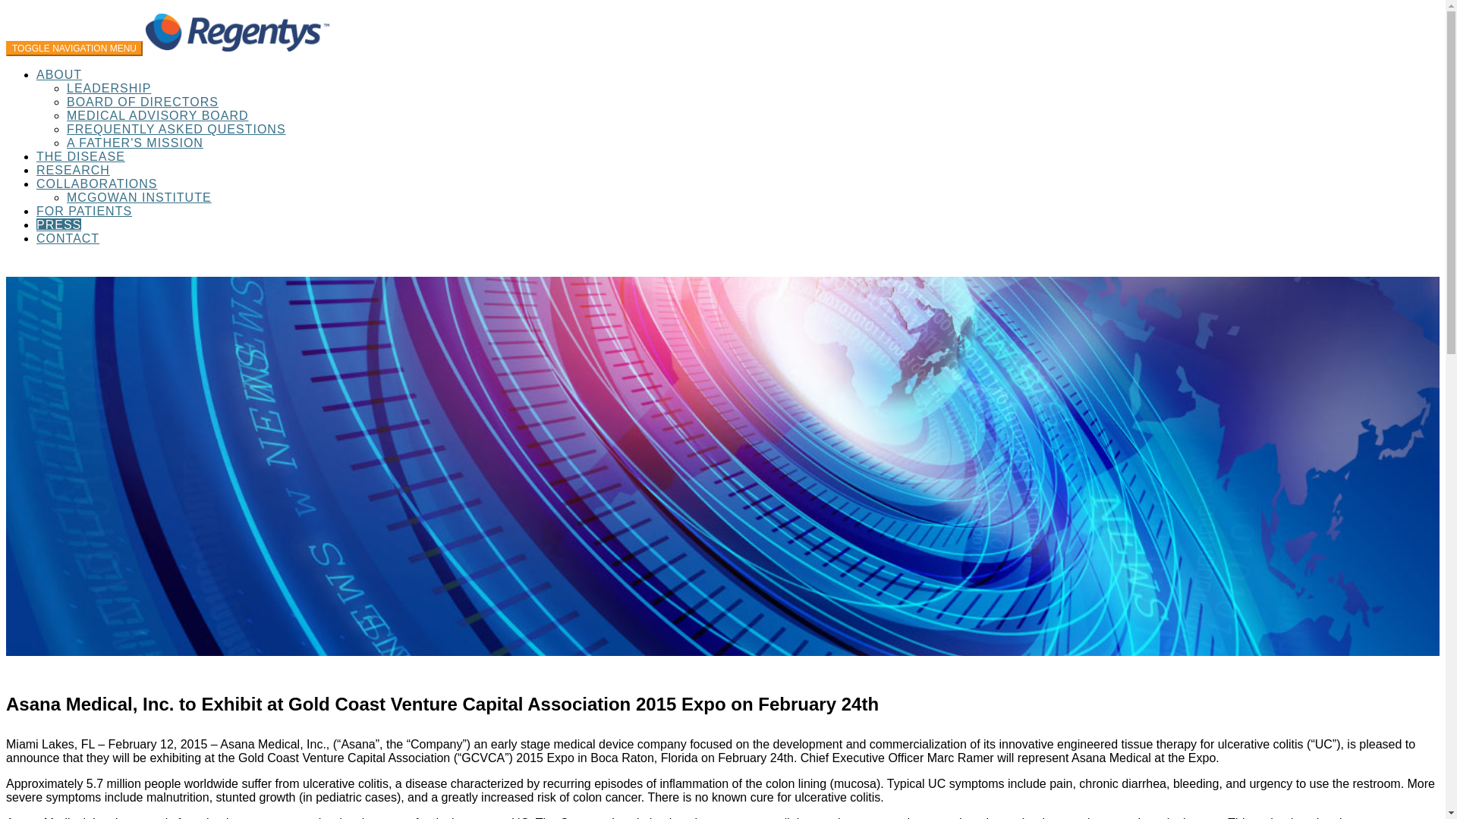  I want to click on CONTACT, so click(68, 238).